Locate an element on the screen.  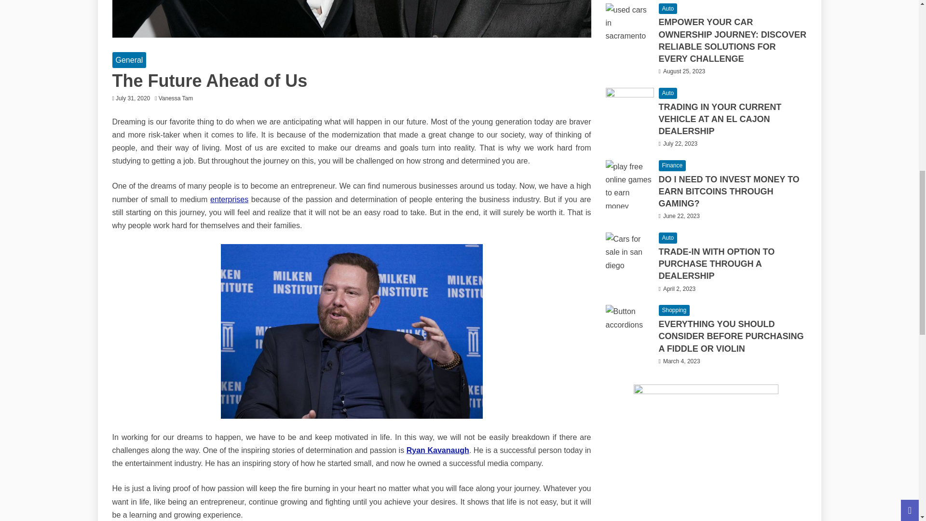
Vanessa Tam is located at coordinates (178, 98).